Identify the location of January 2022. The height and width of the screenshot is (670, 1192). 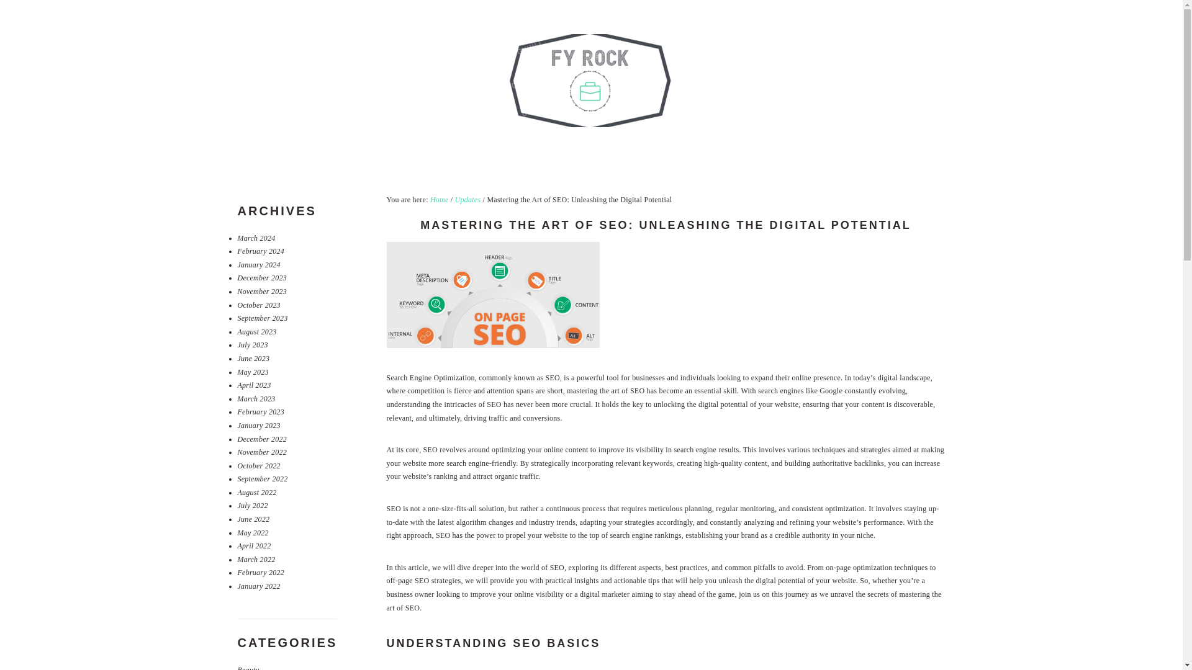
(258, 586).